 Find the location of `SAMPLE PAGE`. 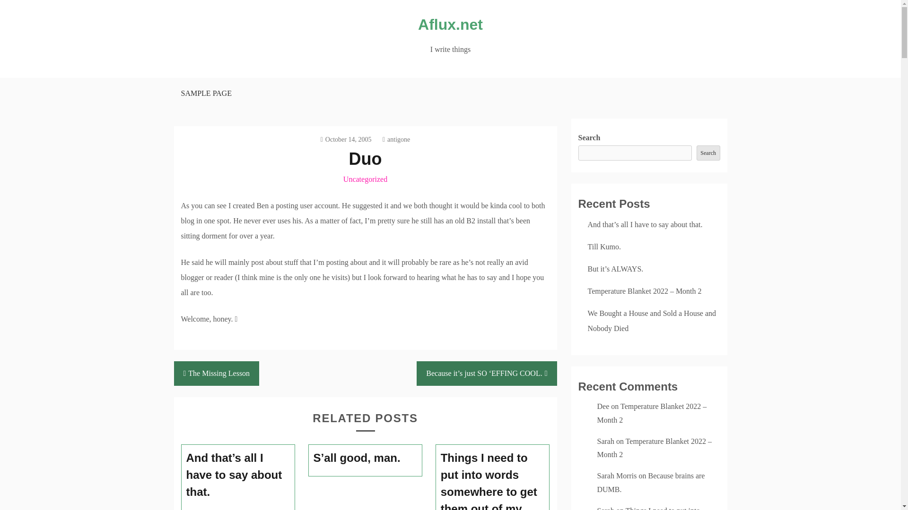

SAMPLE PAGE is located at coordinates (205, 93).